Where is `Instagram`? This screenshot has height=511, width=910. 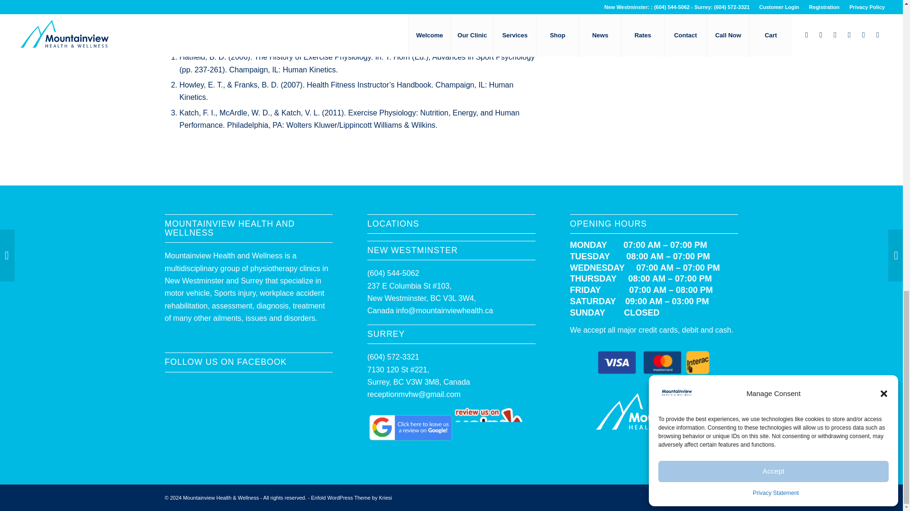
Instagram is located at coordinates (674, 496).